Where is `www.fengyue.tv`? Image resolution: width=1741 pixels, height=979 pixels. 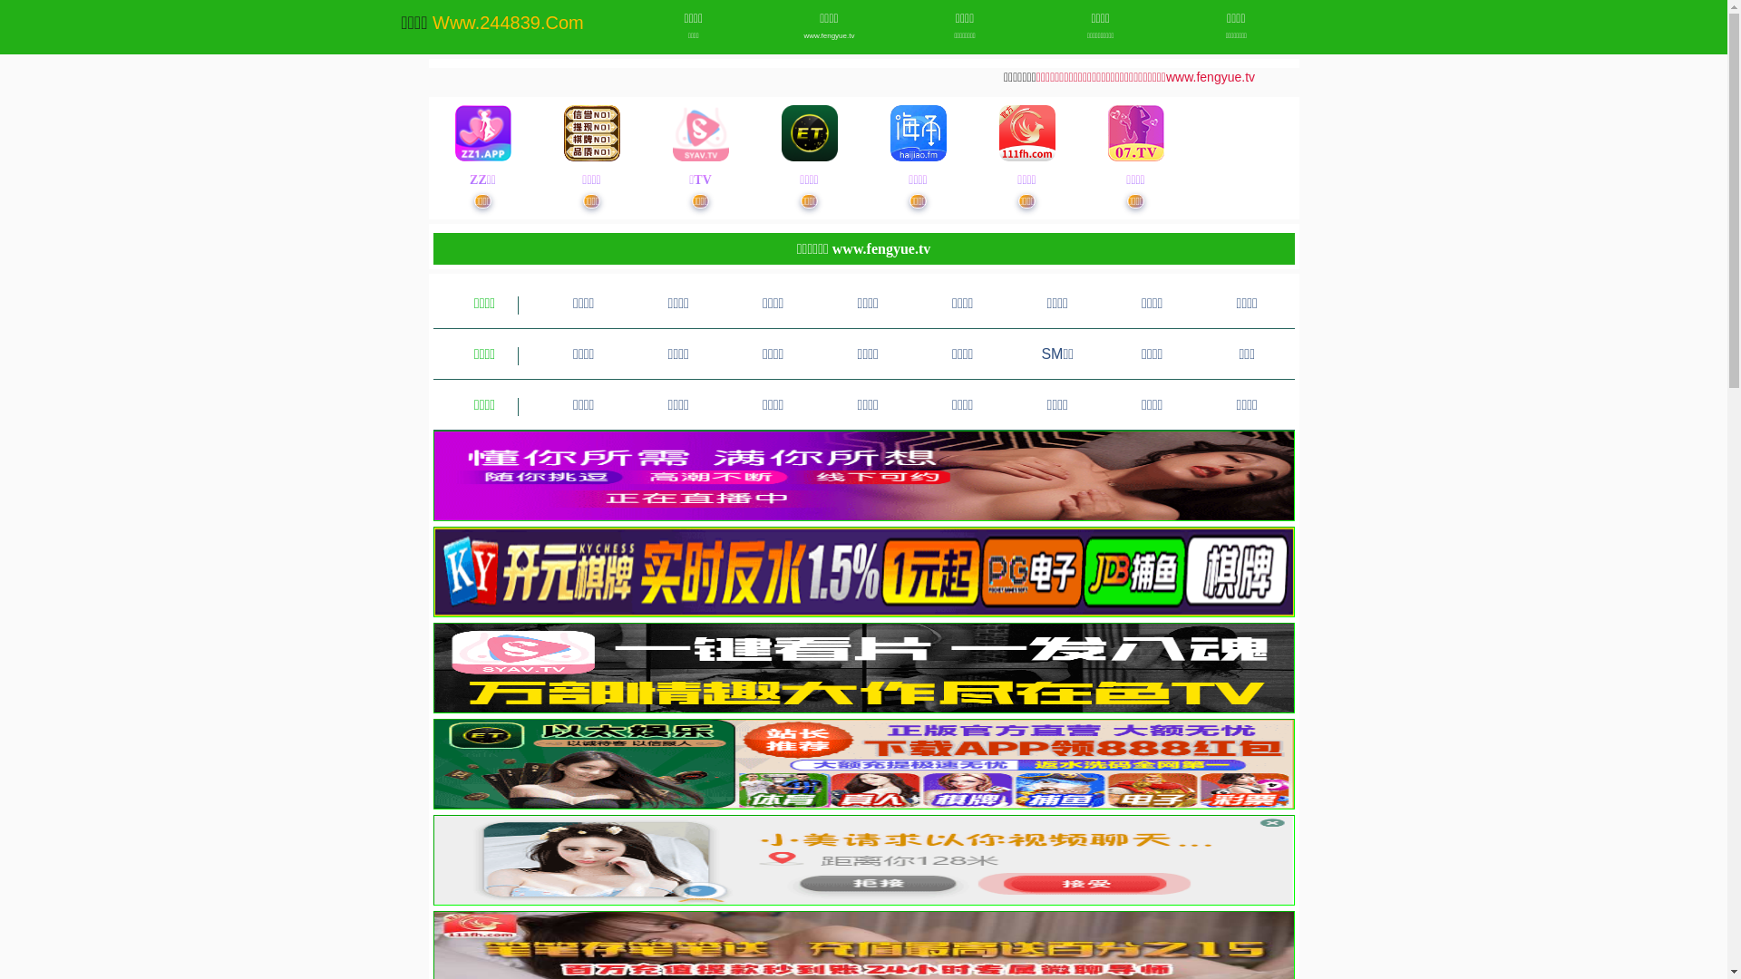 www.fengyue.tv is located at coordinates (829, 36).